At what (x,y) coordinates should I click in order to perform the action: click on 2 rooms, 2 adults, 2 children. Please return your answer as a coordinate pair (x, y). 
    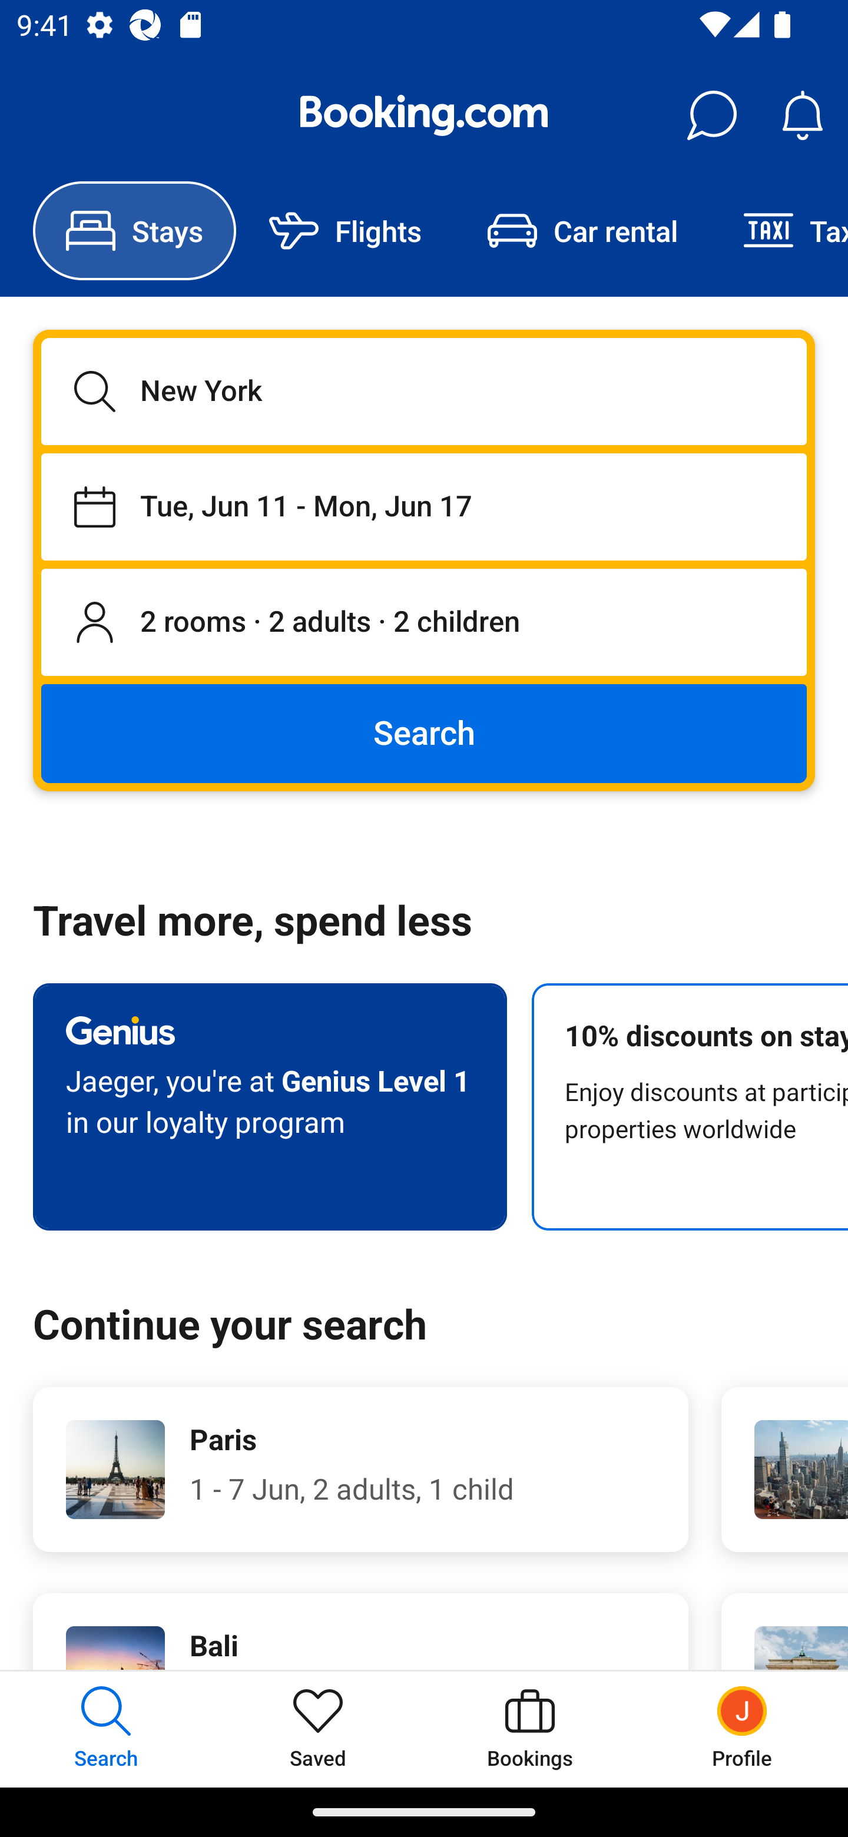
    Looking at the image, I should click on (424, 623).